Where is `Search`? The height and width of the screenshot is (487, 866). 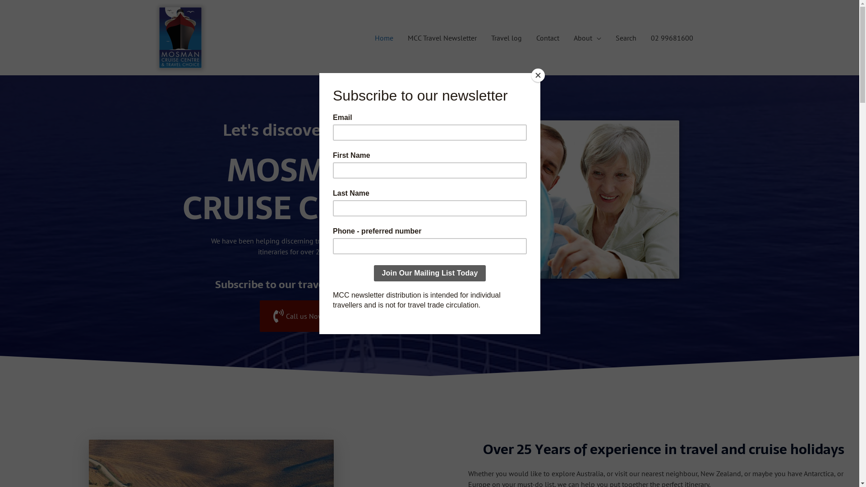
Search is located at coordinates (626, 37).